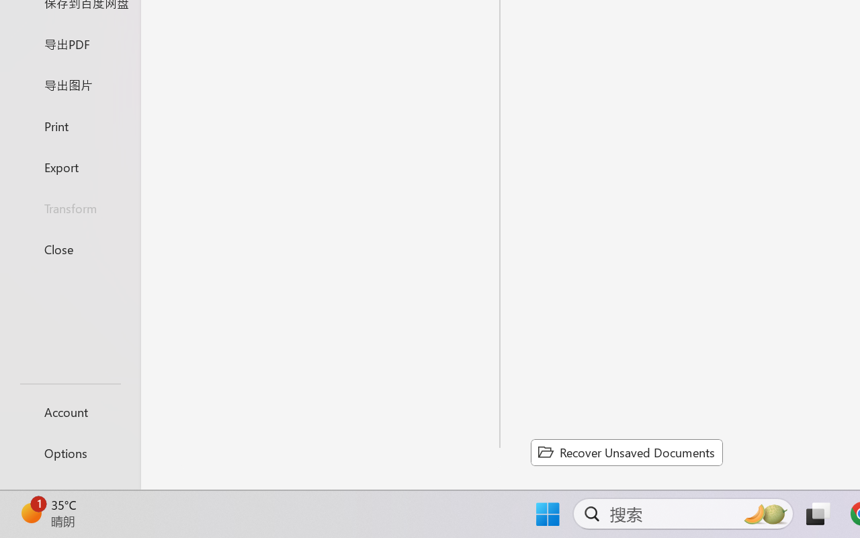  I want to click on Options, so click(70, 453).